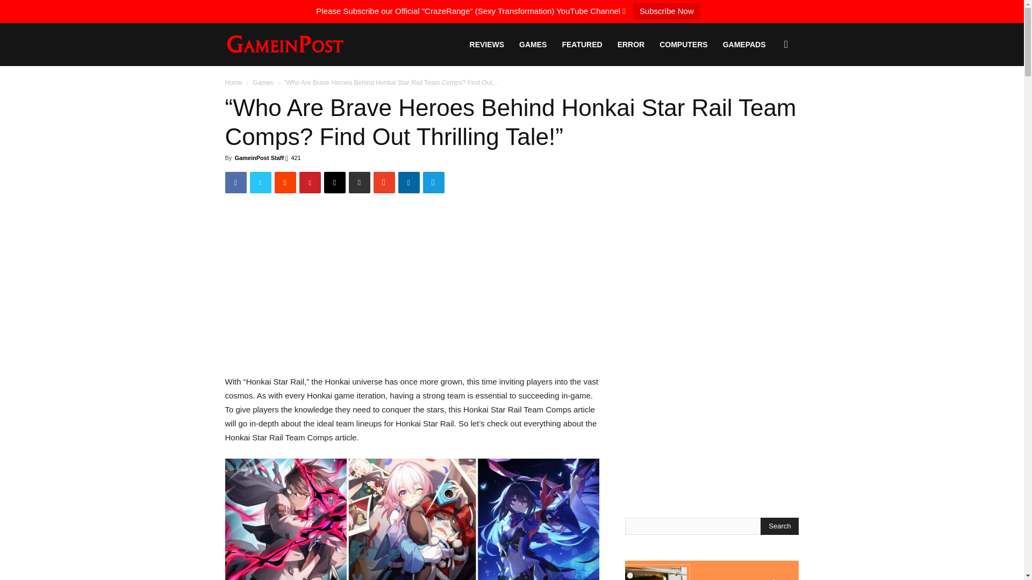  Describe the element at coordinates (487, 45) in the screenshot. I see `REVIEWS` at that location.